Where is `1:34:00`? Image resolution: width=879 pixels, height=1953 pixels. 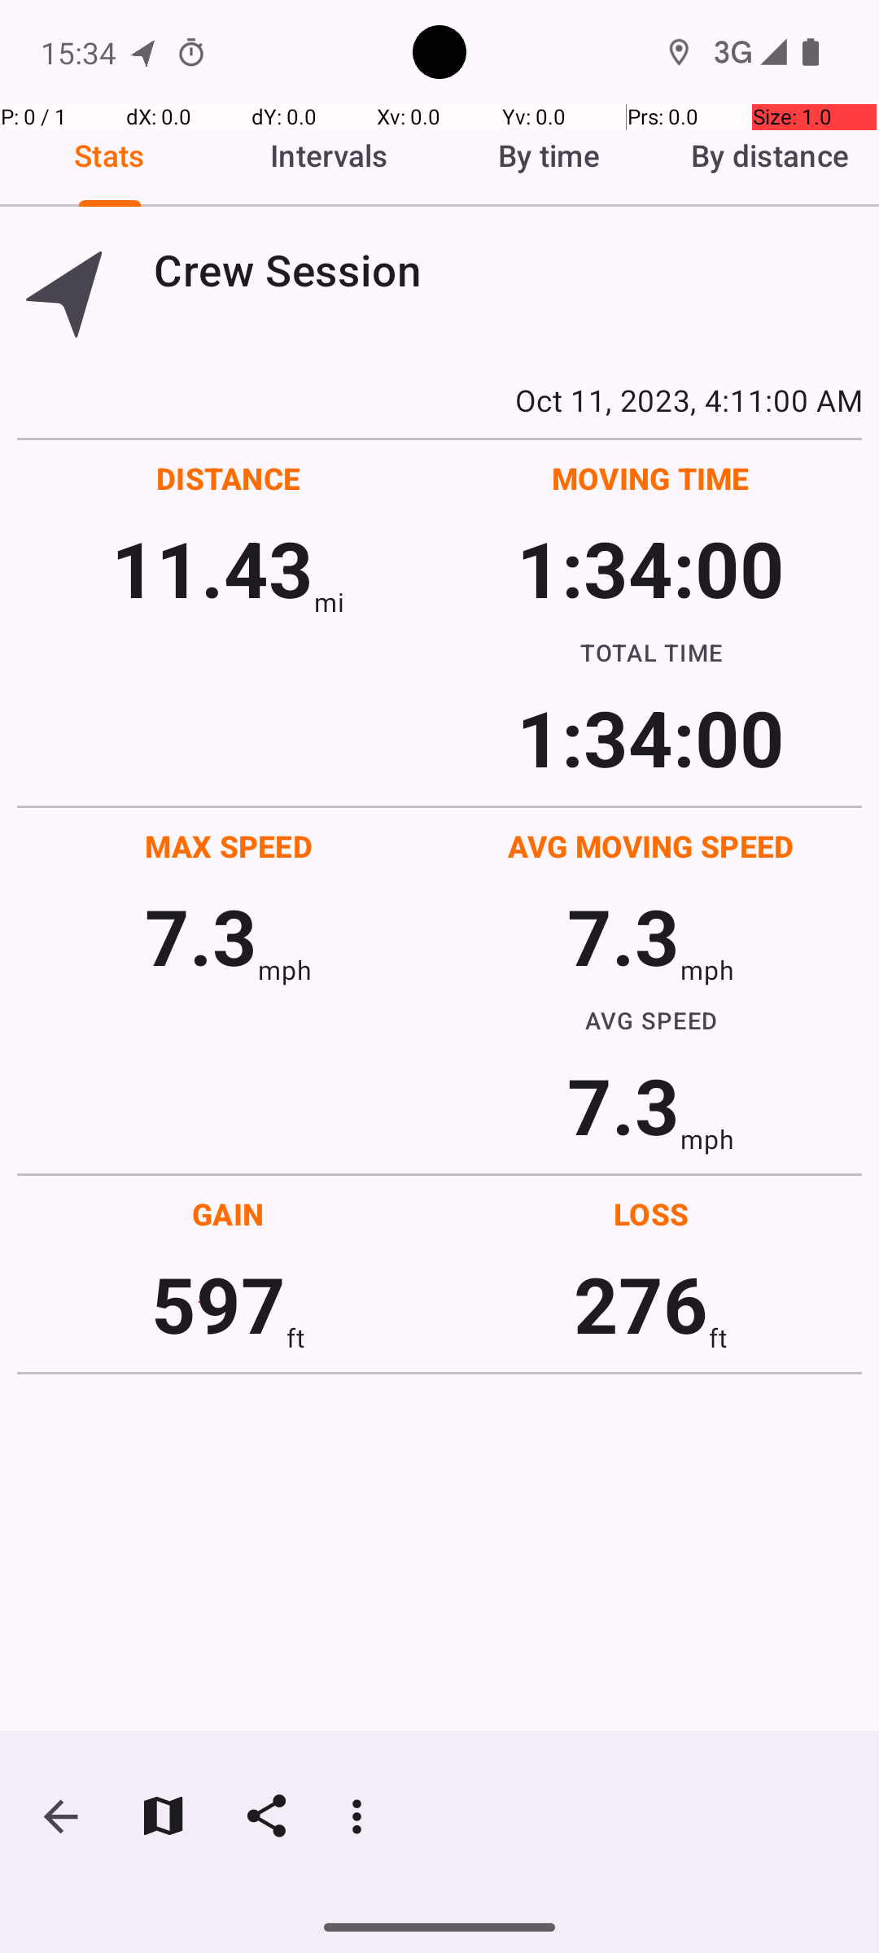 1:34:00 is located at coordinates (650, 568).